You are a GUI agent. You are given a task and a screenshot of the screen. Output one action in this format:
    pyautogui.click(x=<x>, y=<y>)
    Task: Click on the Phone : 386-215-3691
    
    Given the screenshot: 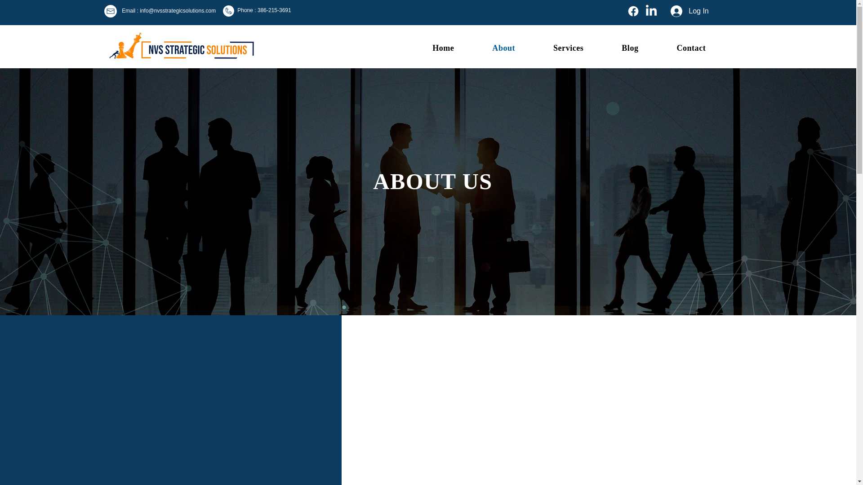 What is the action you would take?
    pyautogui.click(x=264, y=10)
    